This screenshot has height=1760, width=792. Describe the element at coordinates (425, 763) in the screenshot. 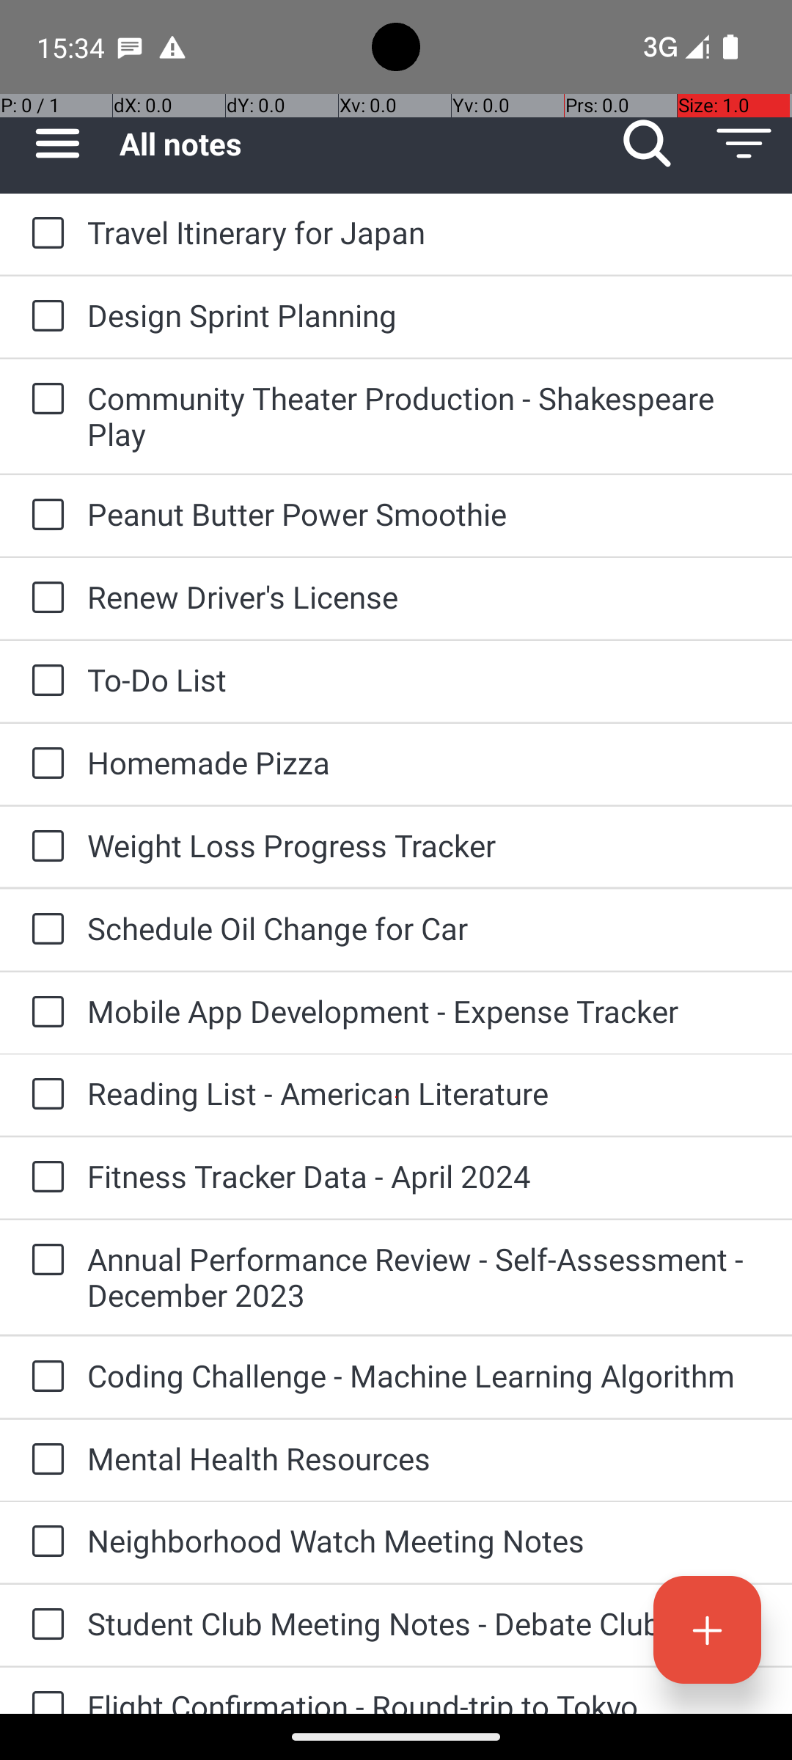

I see `Homemade Pizza` at that location.